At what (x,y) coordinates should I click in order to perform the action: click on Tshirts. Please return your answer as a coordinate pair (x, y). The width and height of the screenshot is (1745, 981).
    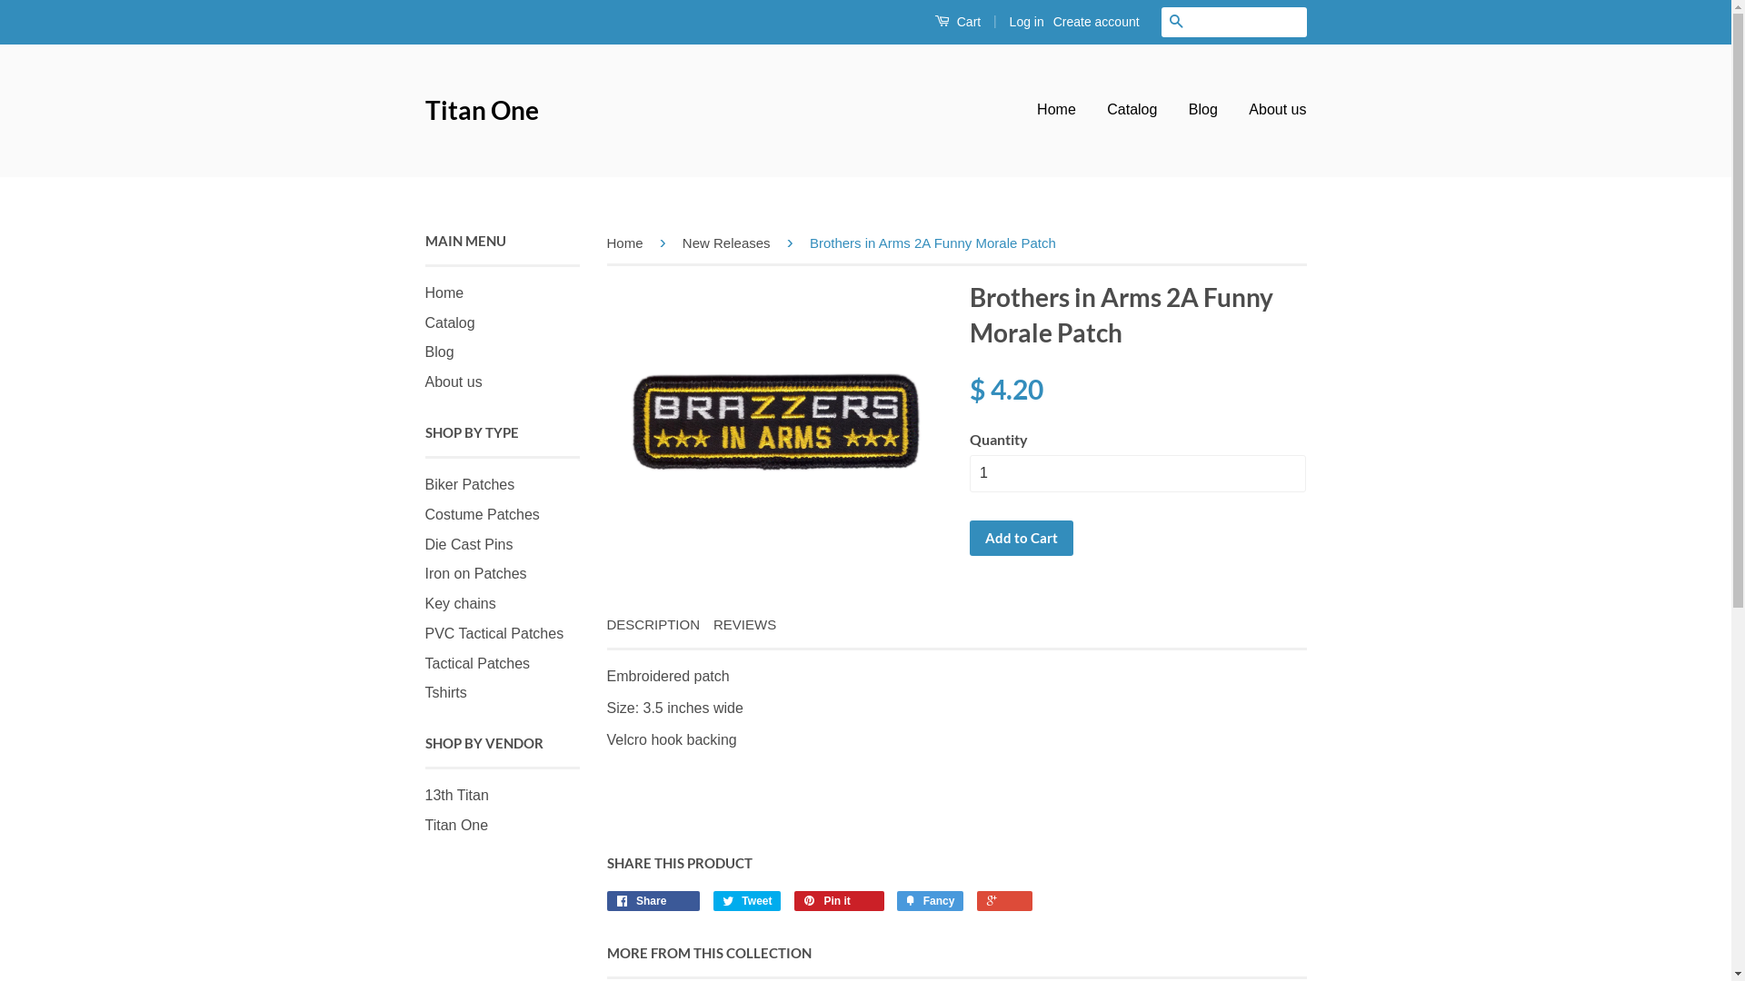
    Looking at the image, I should click on (446, 692).